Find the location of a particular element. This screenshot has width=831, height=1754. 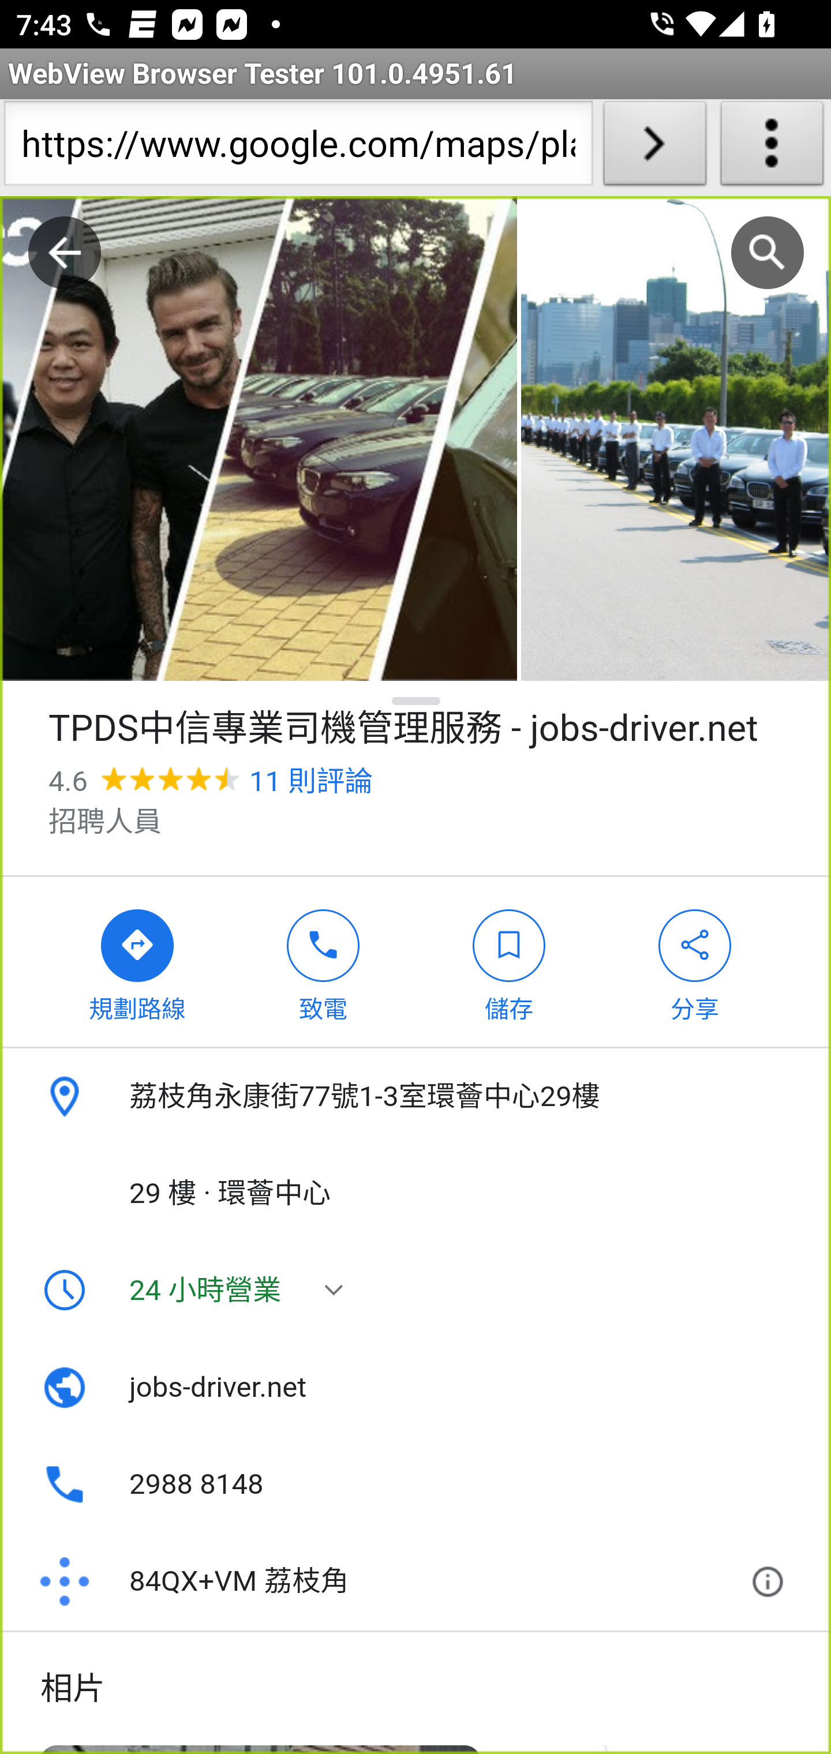

營業時間 24 小時營業 顯示本週營業時間 is located at coordinates (415, 1290).